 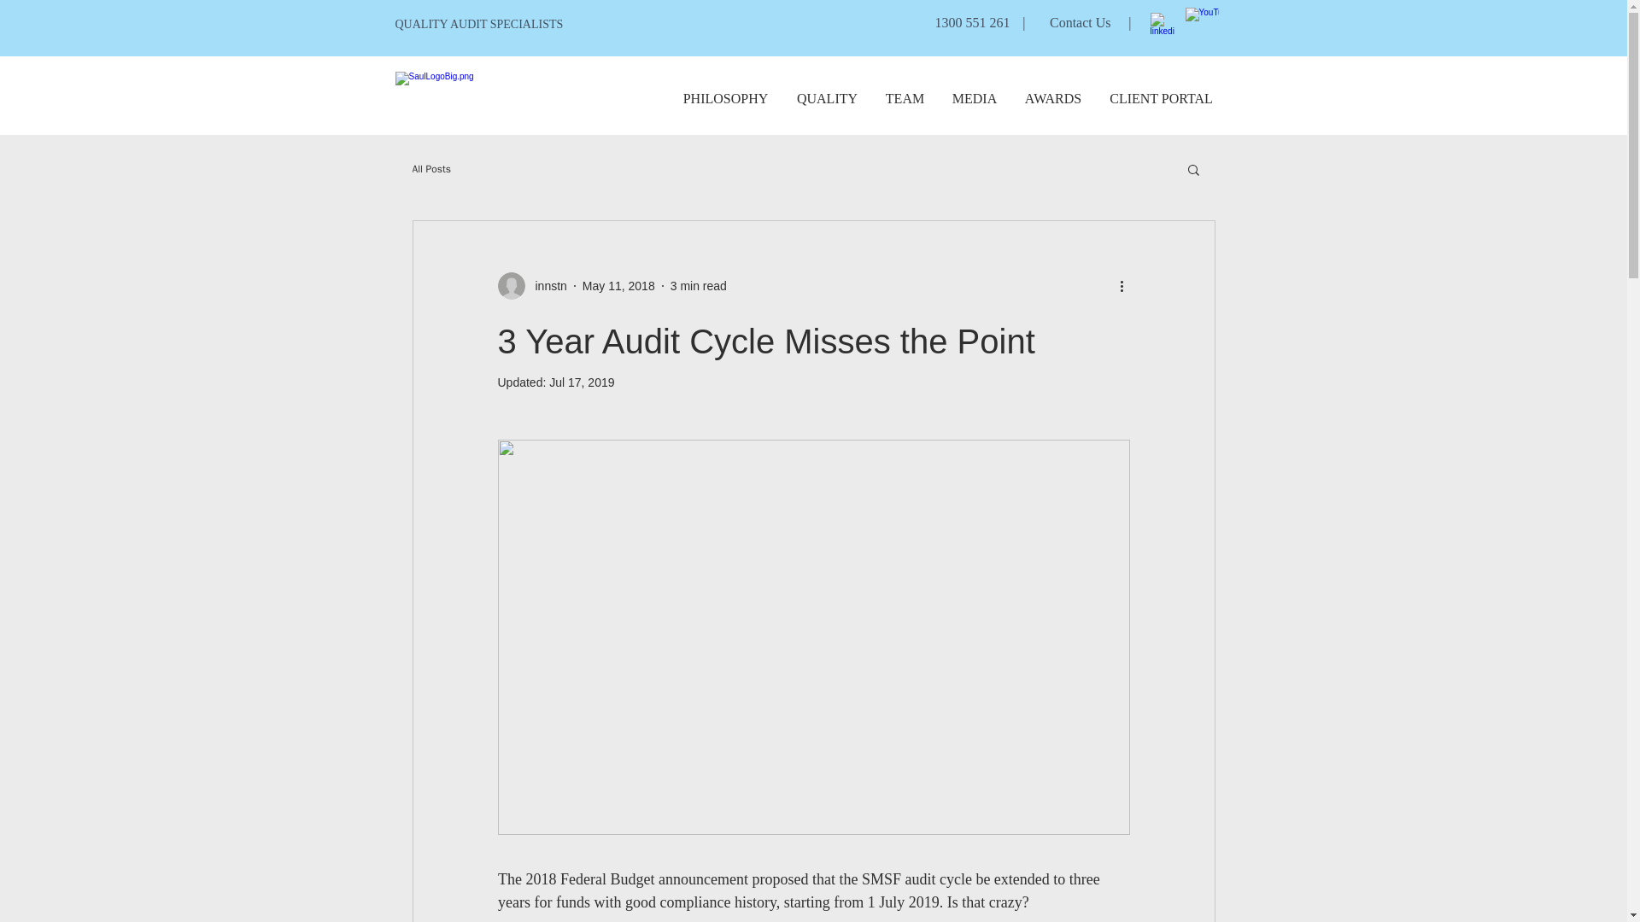 I want to click on innstn, so click(x=531, y=285).